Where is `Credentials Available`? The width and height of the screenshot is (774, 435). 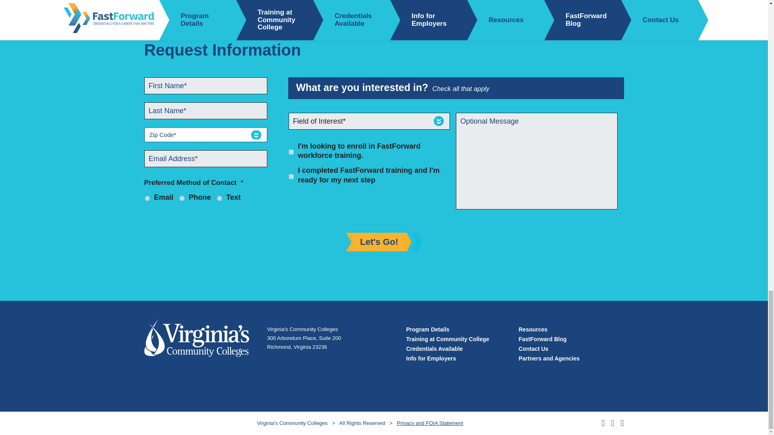
Credentials Available is located at coordinates (435, 348).